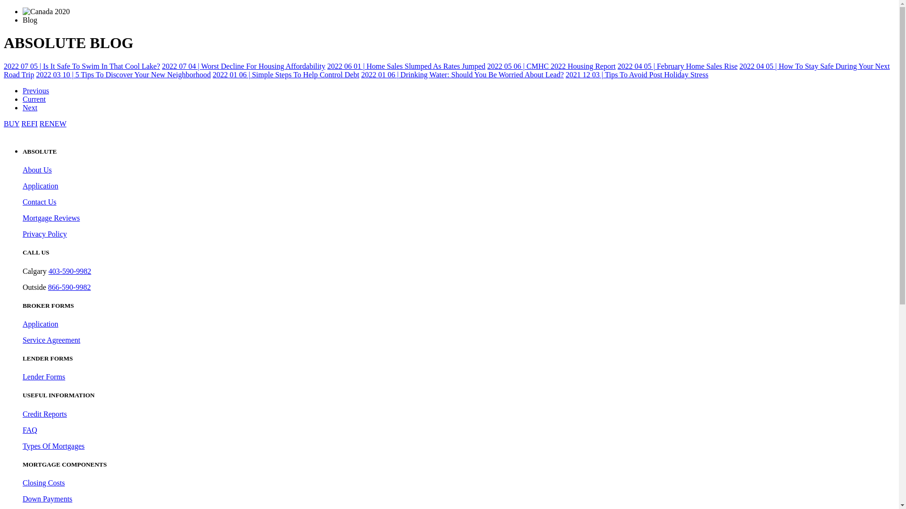  Describe the element at coordinates (30, 107) in the screenshot. I see `Next` at that location.